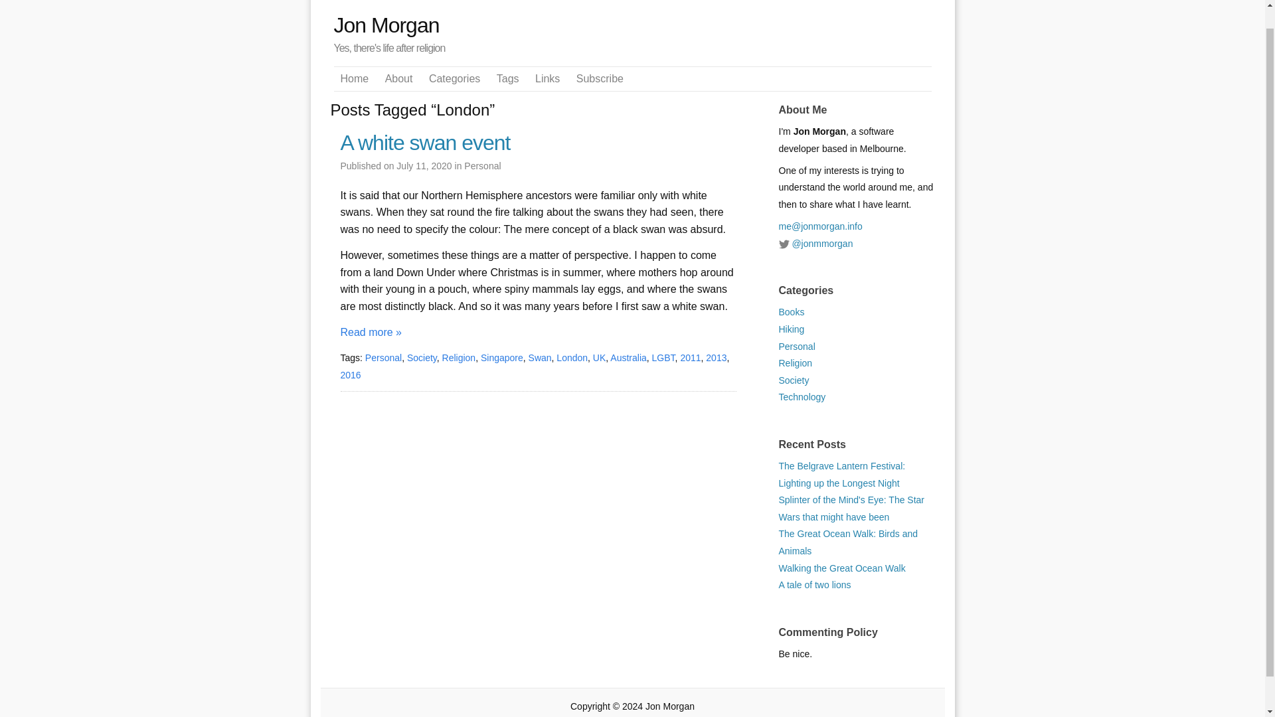  Describe the element at coordinates (382, 357) in the screenshot. I see `Personal` at that location.